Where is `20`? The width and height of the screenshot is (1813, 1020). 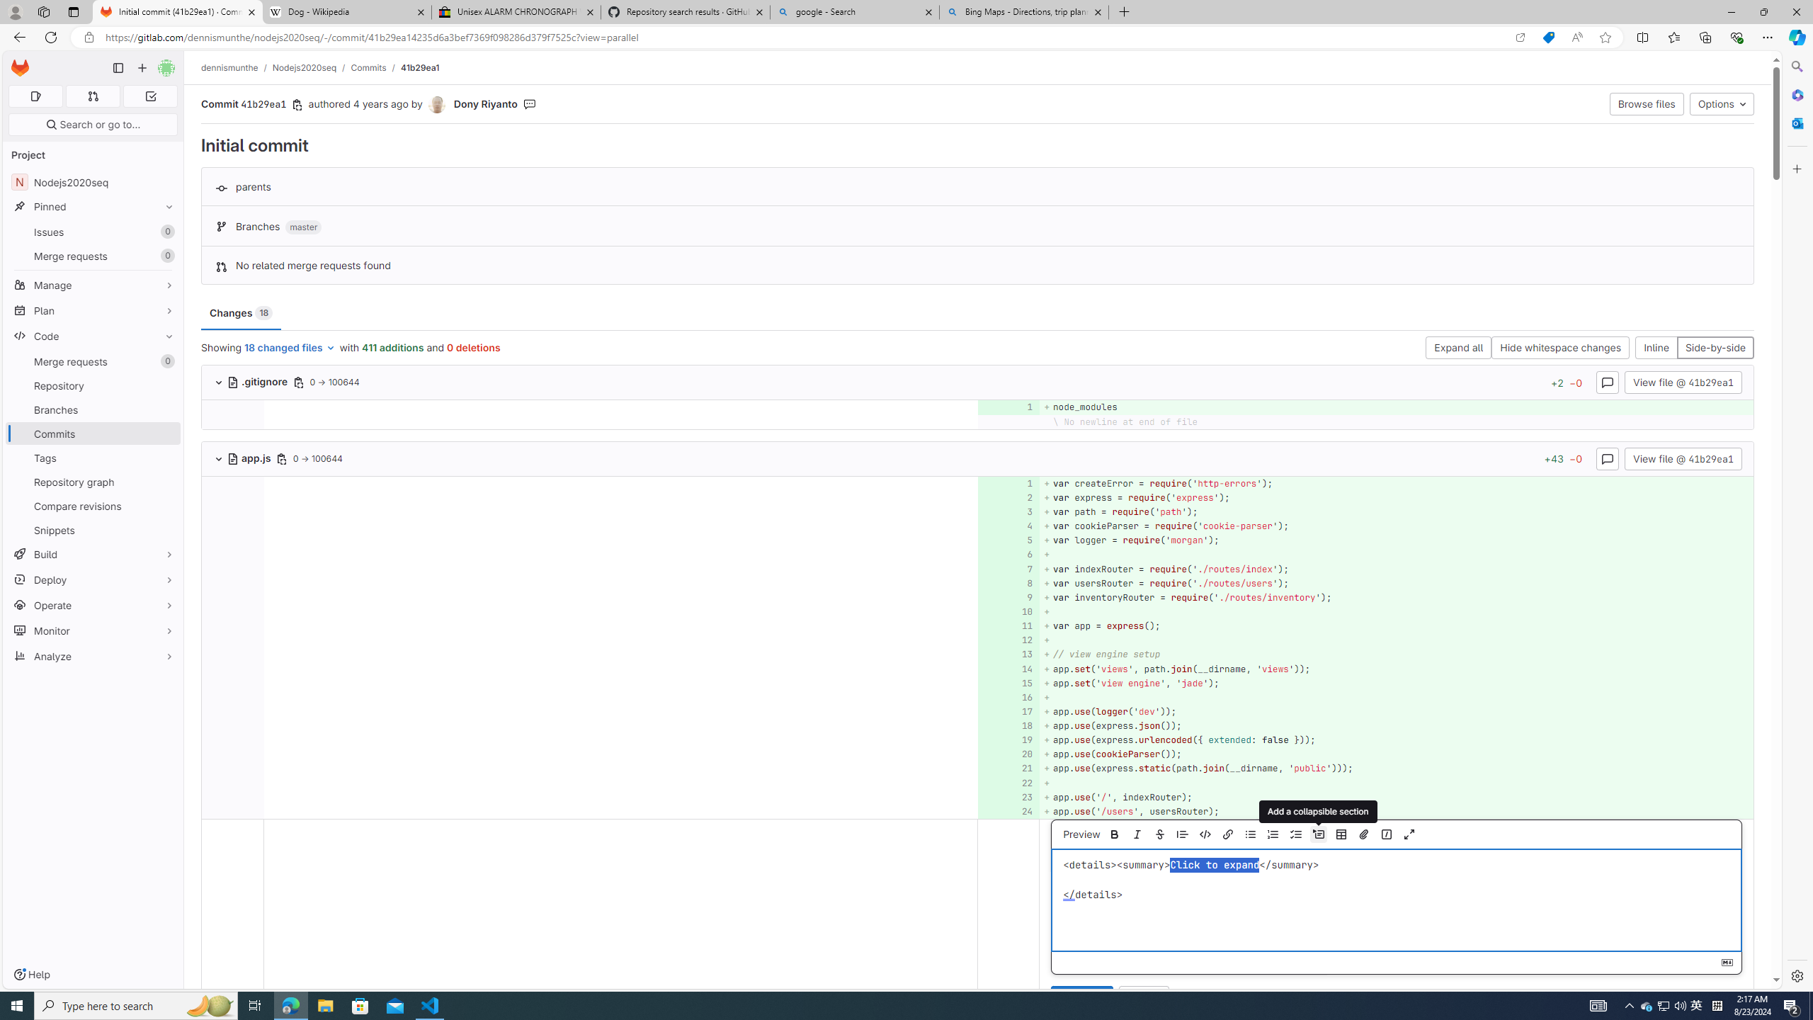
20 is located at coordinates (1007, 754).